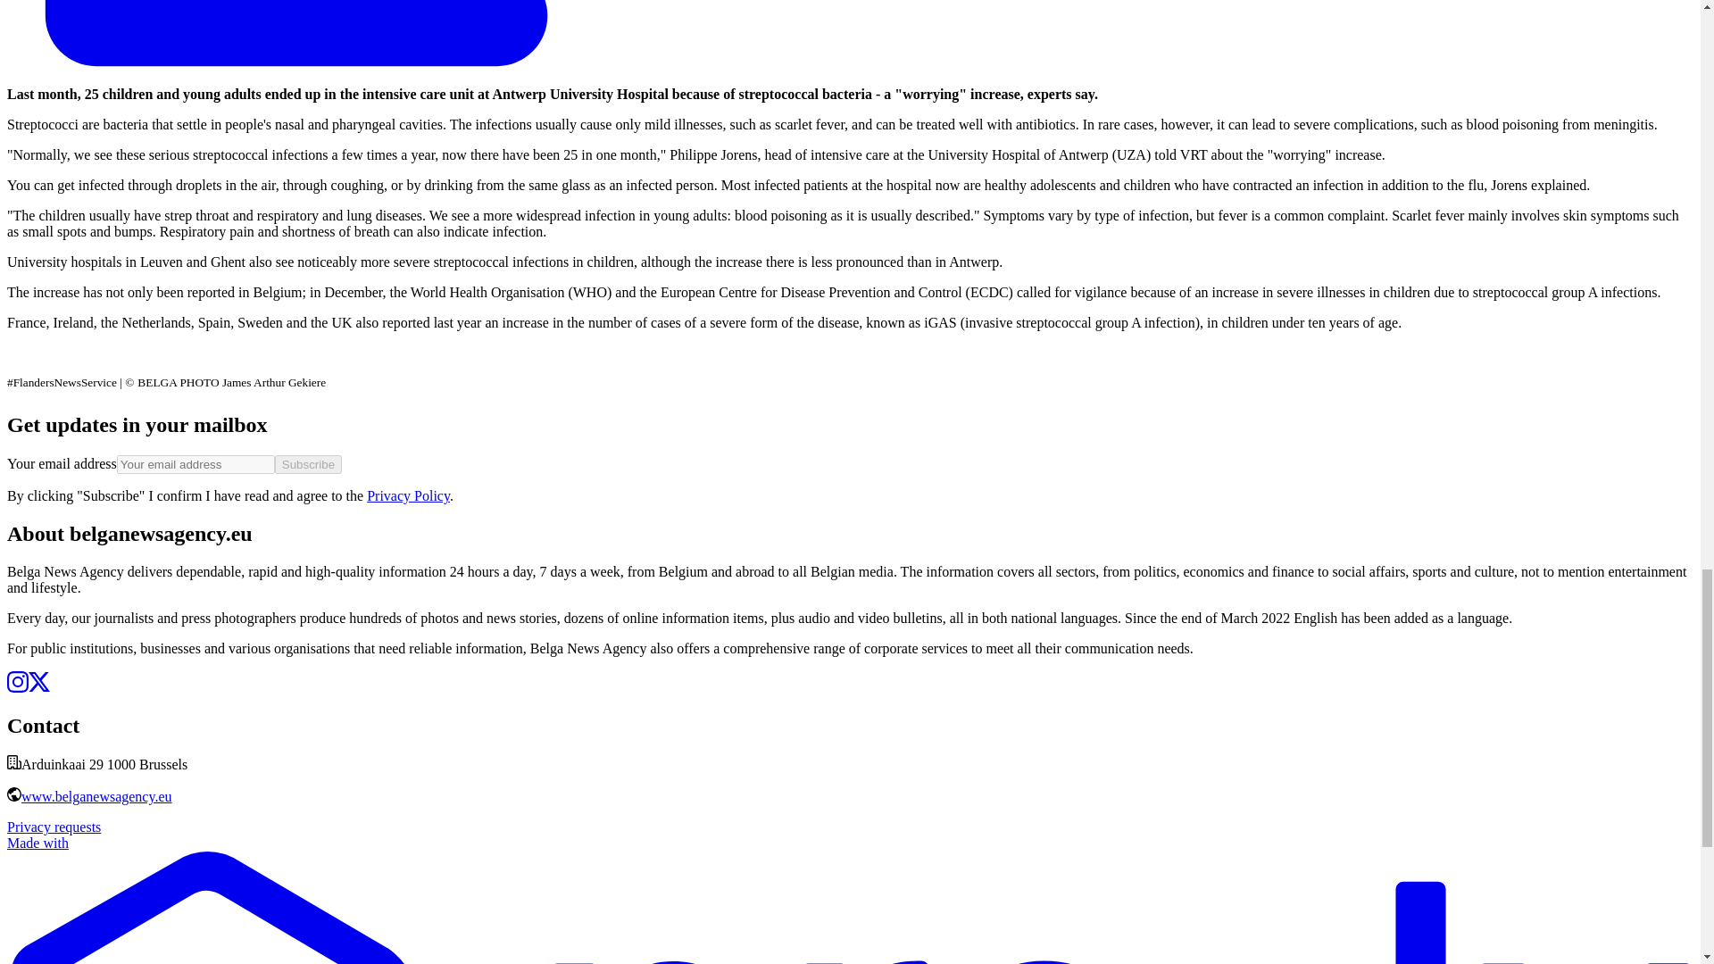 This screenshot has width=1714, height=964. Describe the element at coordinates (39, 687) in the screenshot. I see `X` at that location.